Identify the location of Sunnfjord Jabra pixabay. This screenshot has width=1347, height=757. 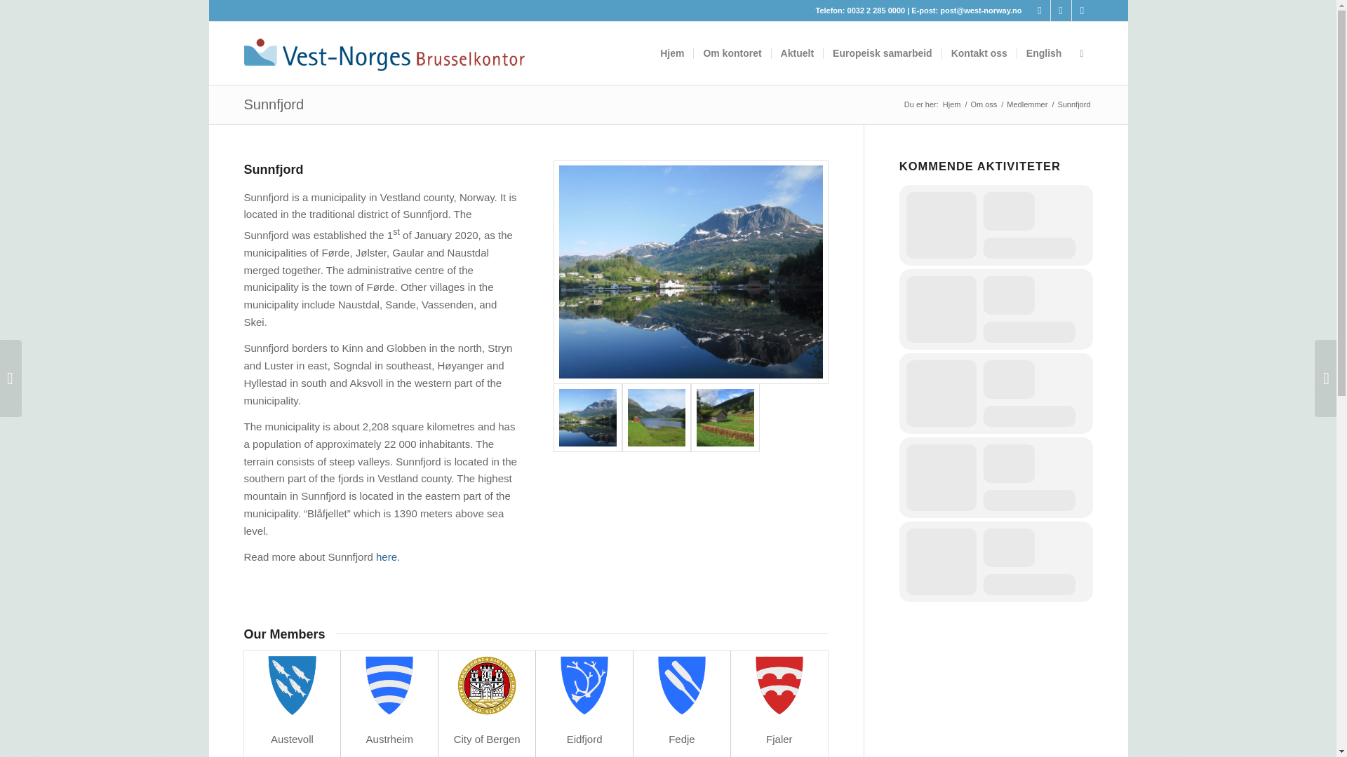
(657, 417).